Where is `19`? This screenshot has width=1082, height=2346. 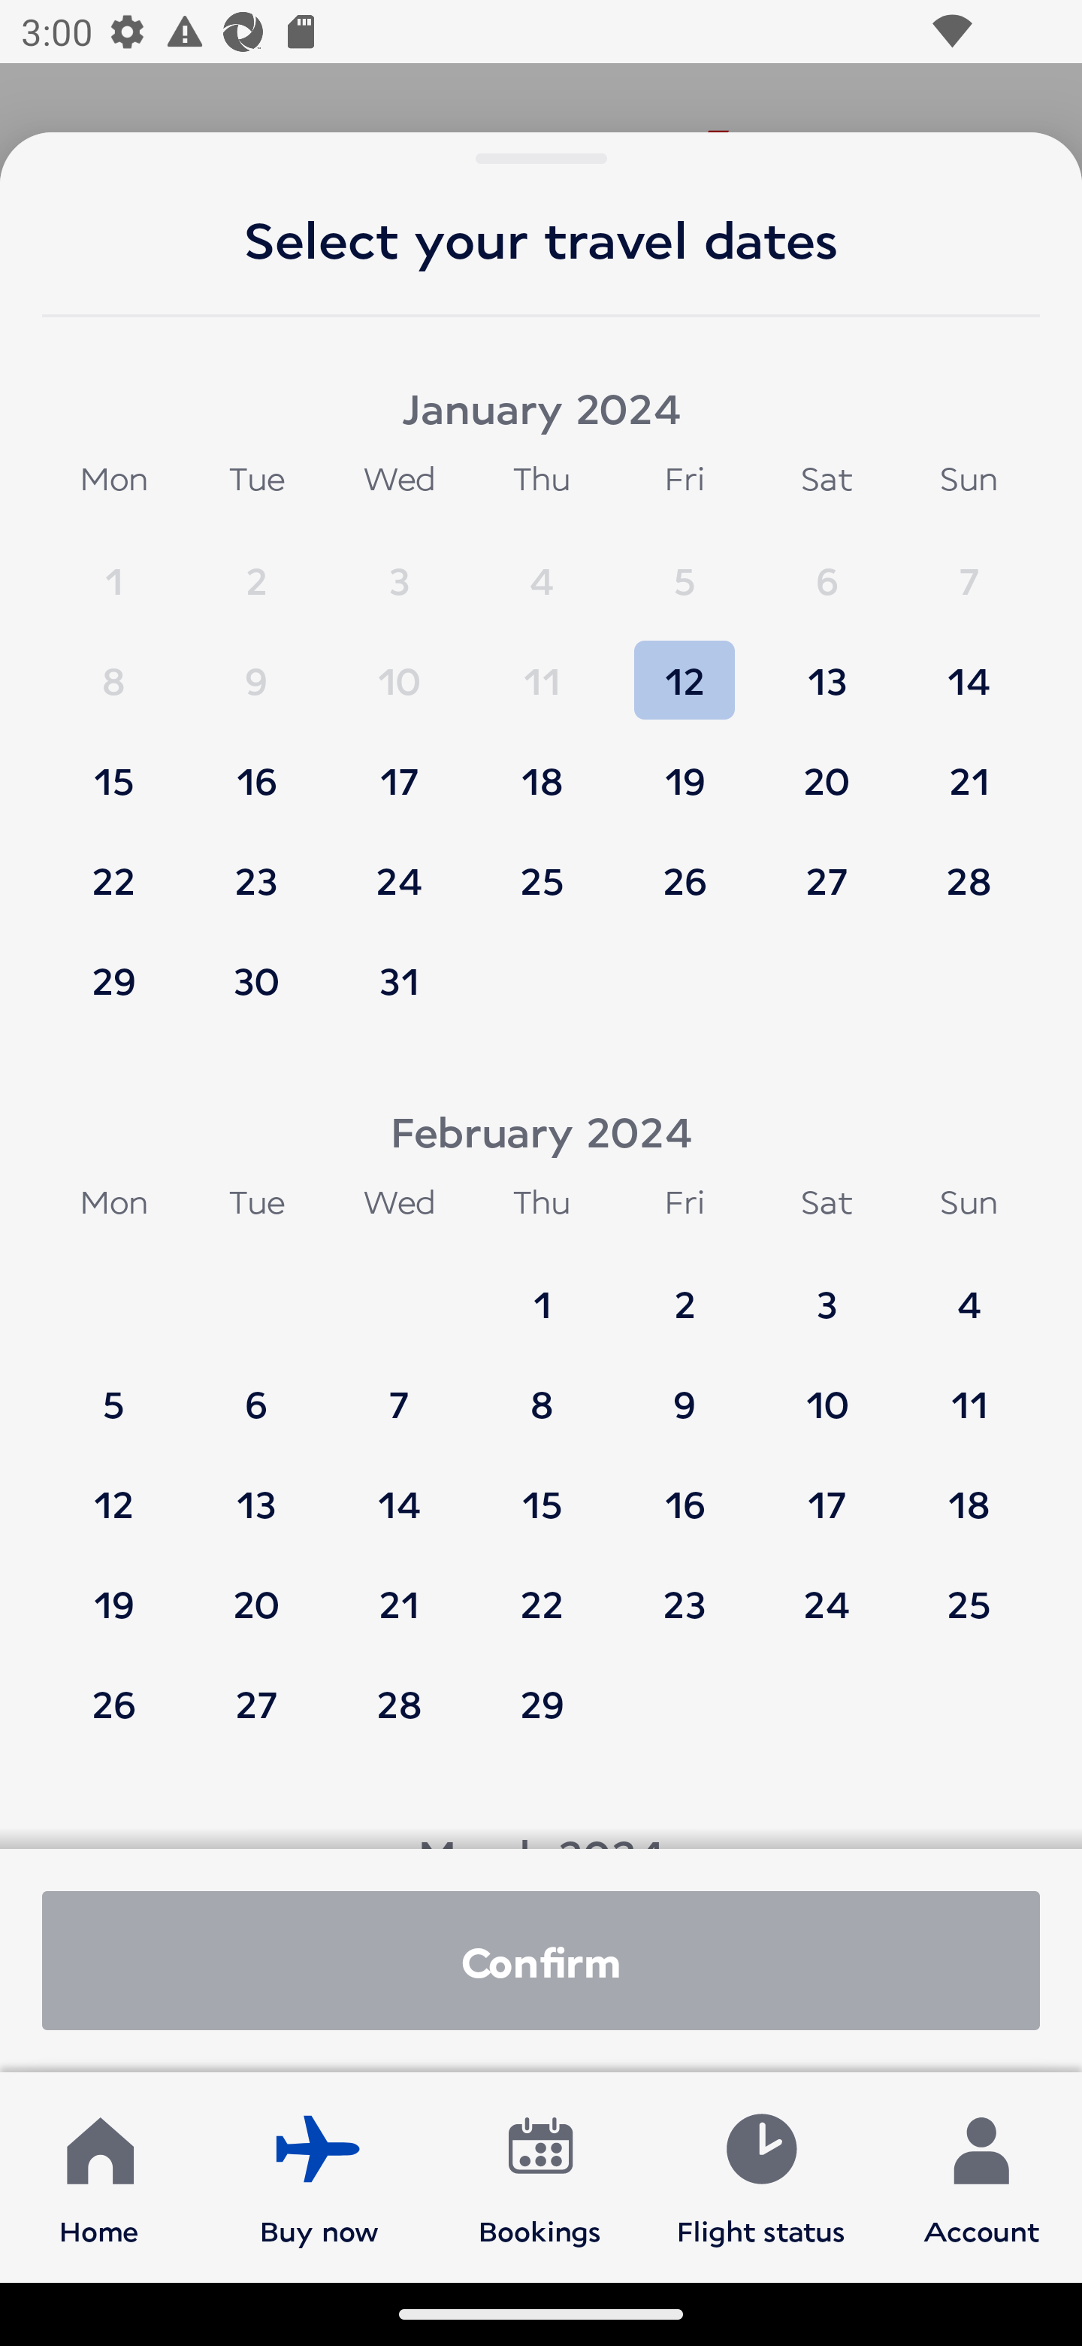 19 is located at coordinates (685, 767).